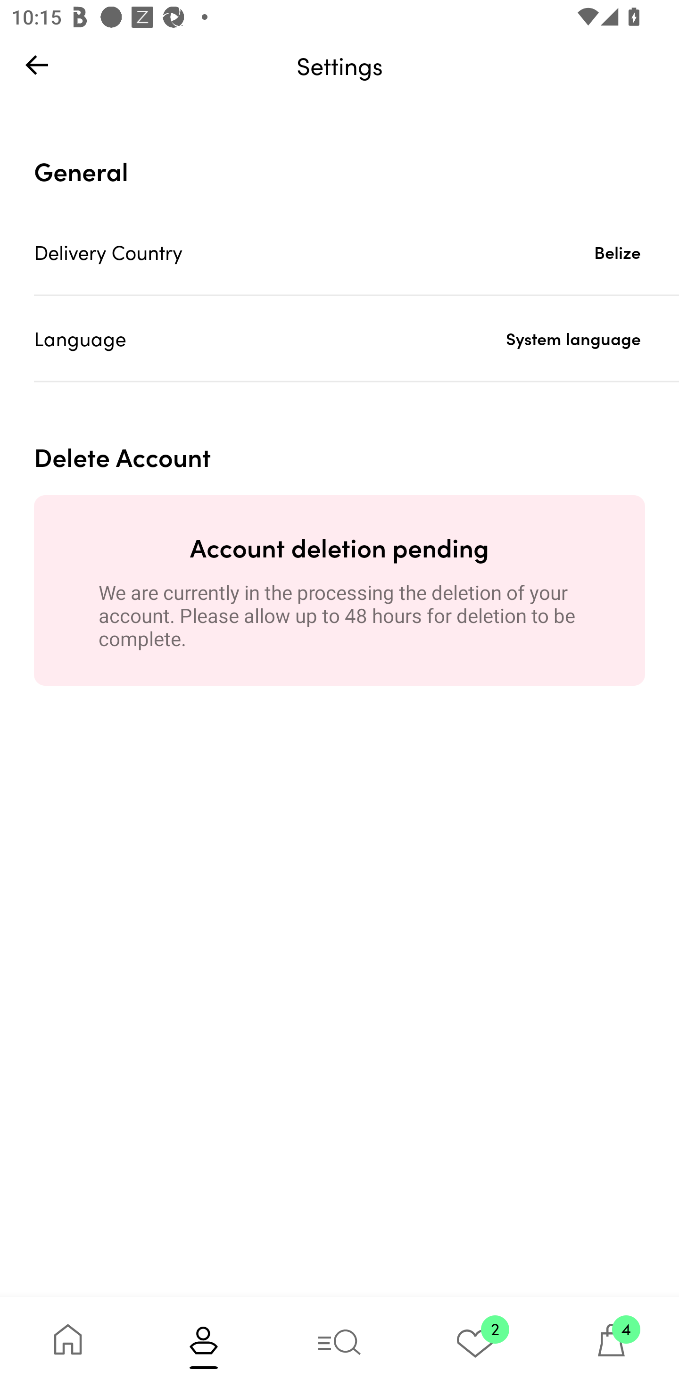 The height and width of the screenshot is (1396, 679). I want to click on 4, so click(611, 1346).